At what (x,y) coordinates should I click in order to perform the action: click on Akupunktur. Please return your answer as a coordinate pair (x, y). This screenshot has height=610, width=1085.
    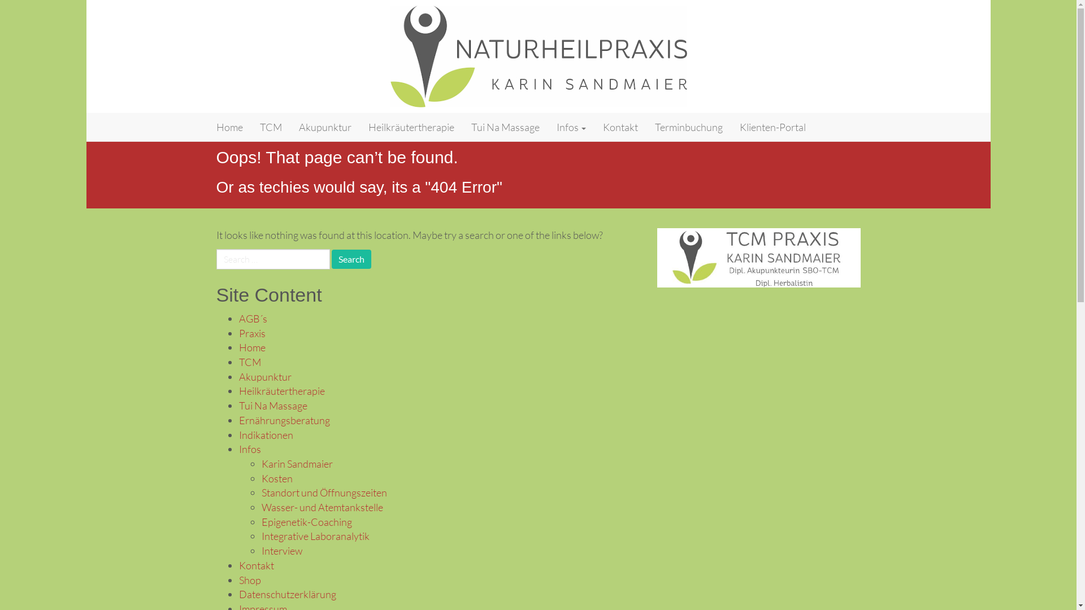
    Looking at the image, I should click on (264, 377).